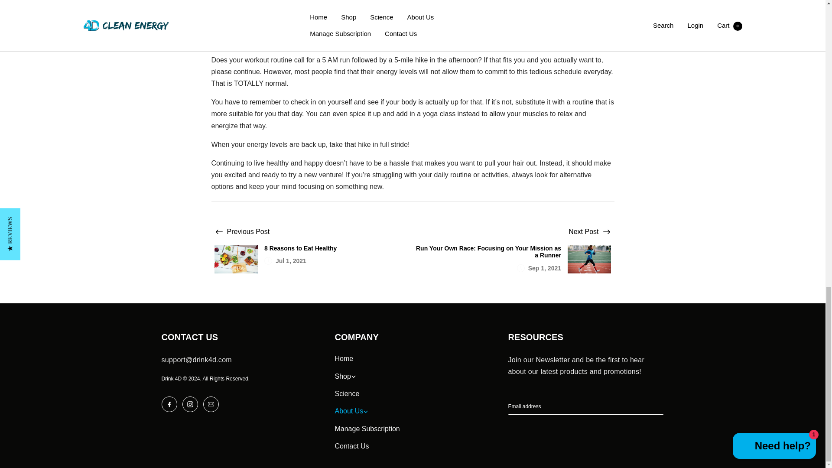  What do you see at coordinates (367, 429) in the screenshot?
I see `Manage Subscription` at bounding box center [367, 429].